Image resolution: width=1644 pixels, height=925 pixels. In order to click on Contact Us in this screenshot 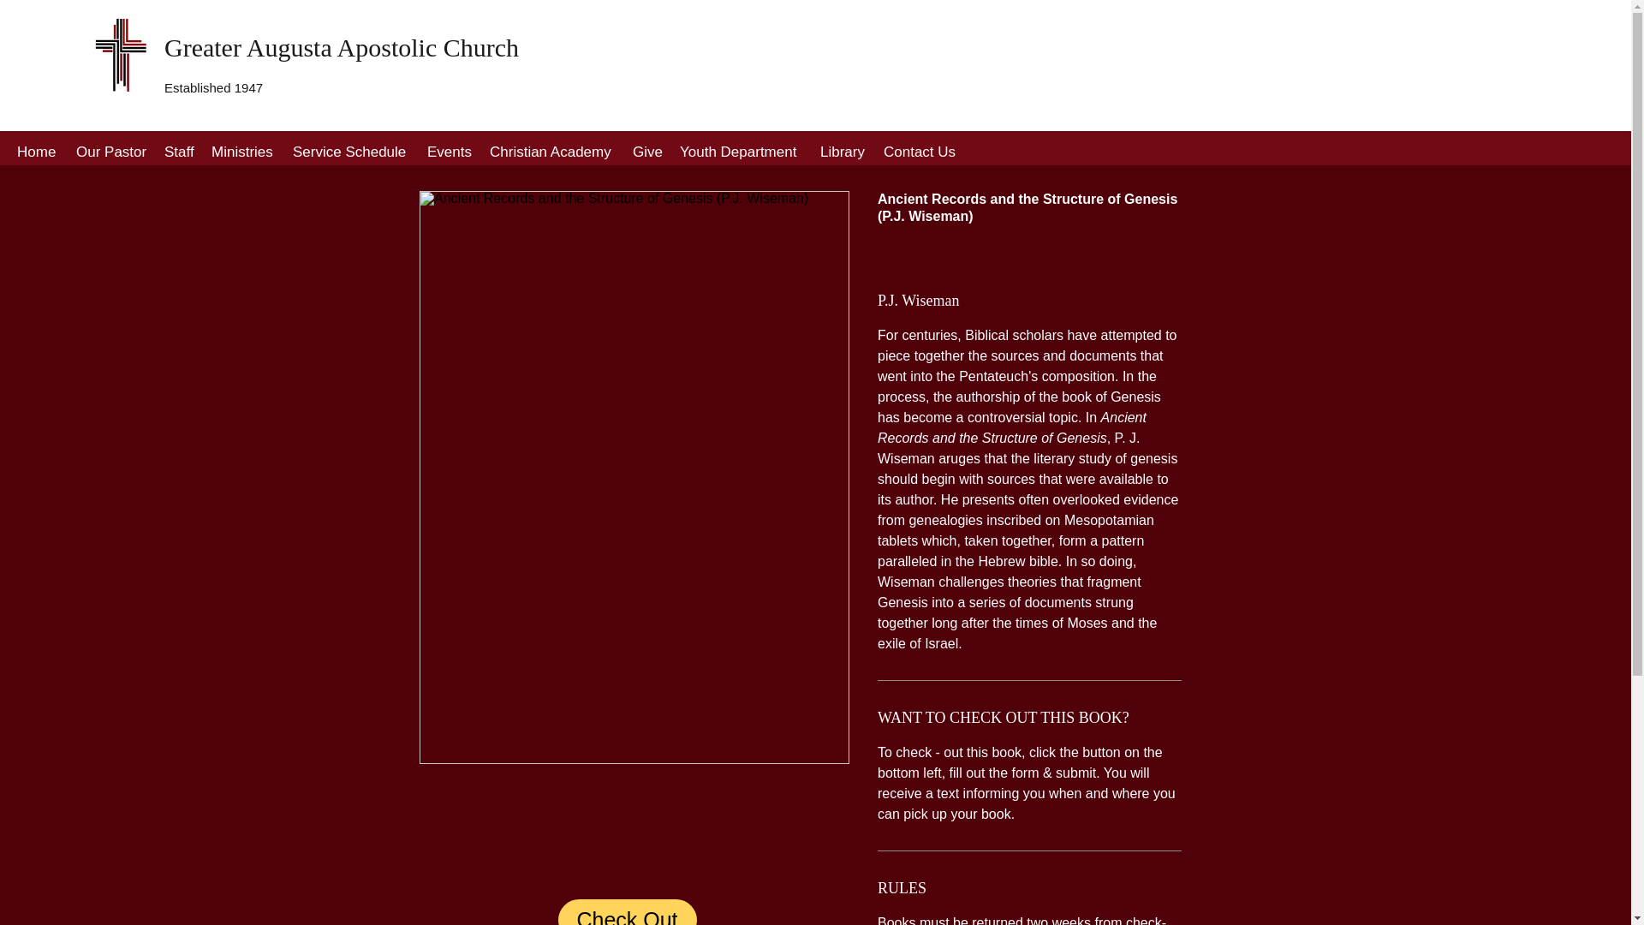, I will do `click(920, 152)`.